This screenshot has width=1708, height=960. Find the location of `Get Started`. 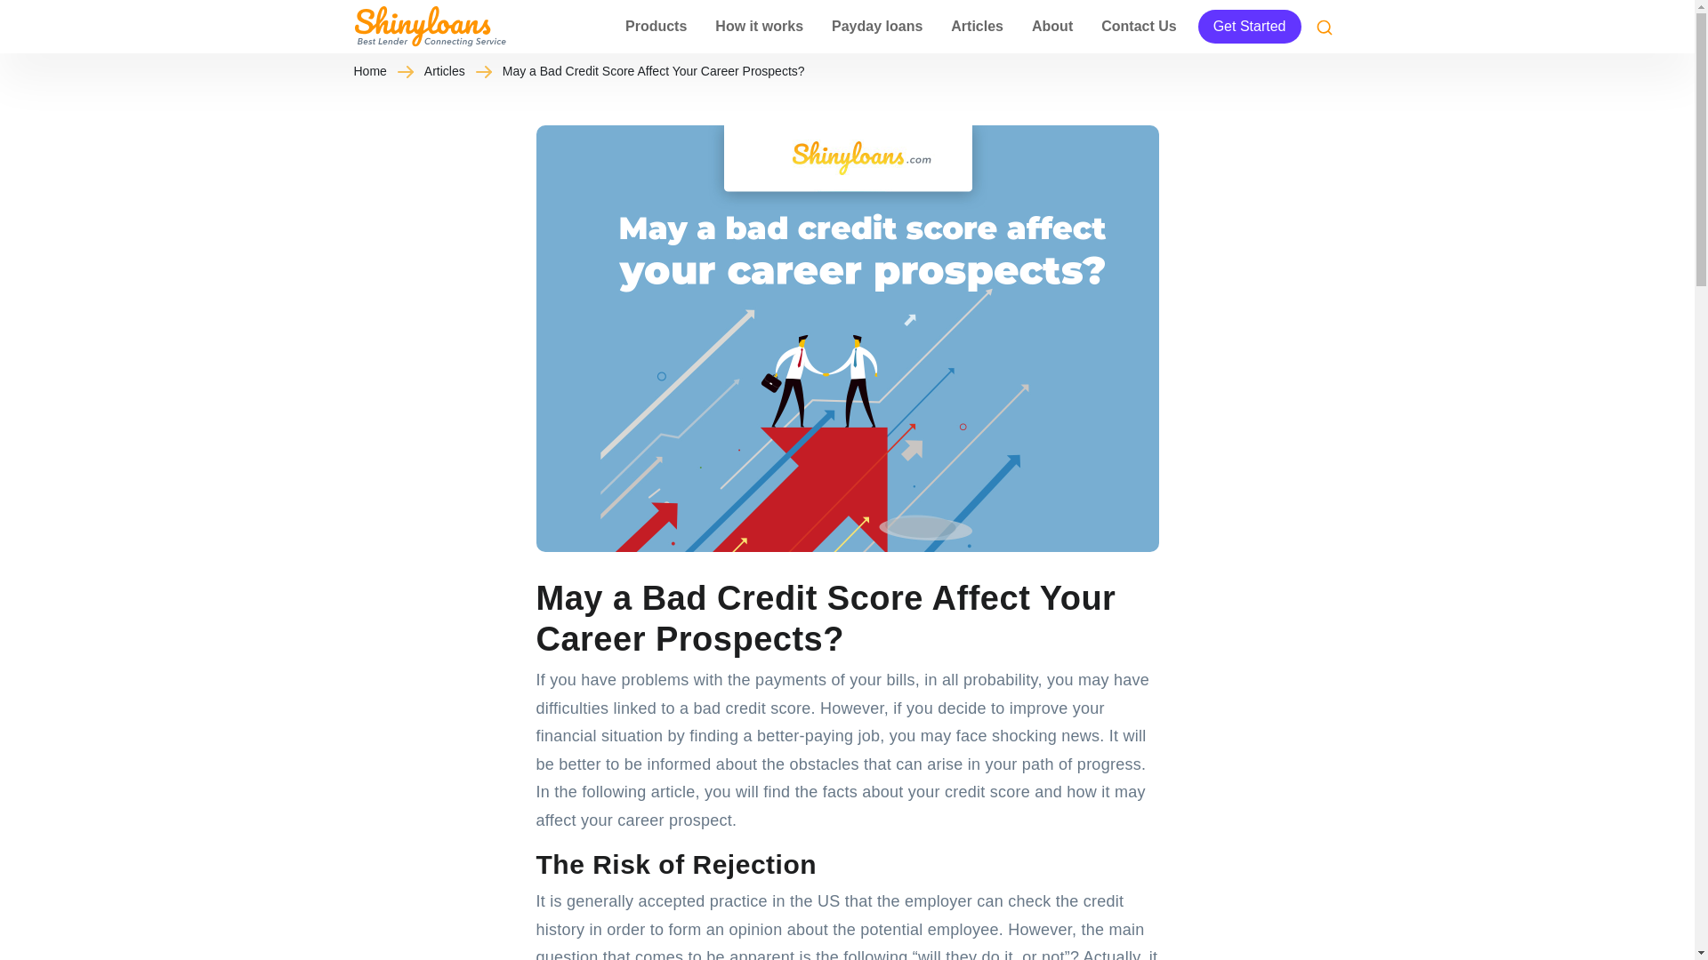

Get Started is located at coordinates (1250, 26).